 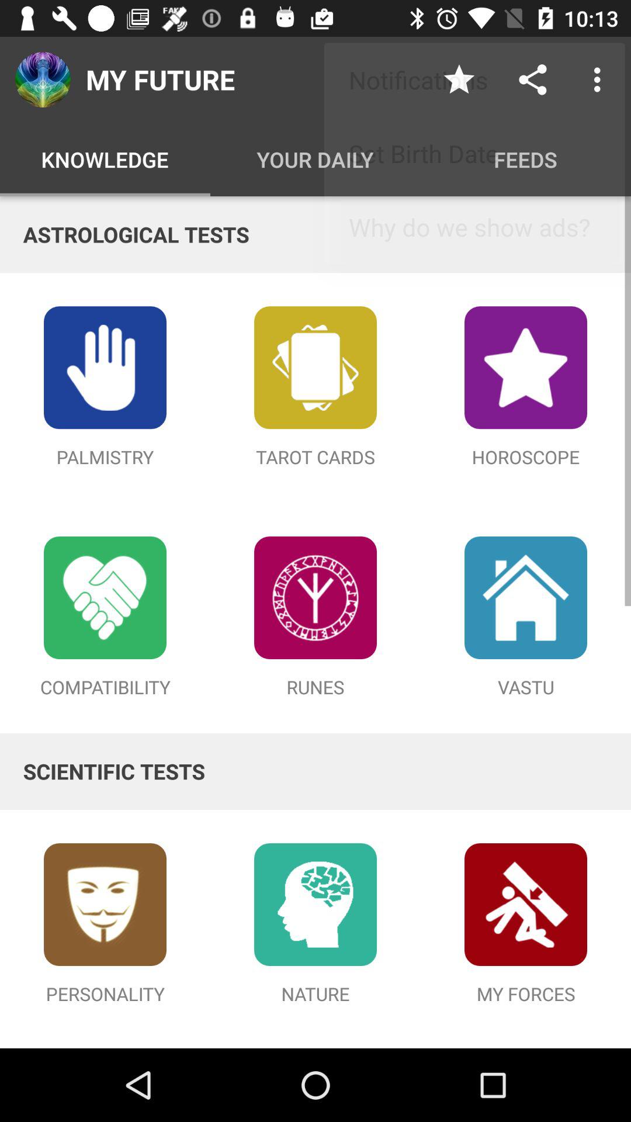 What do you see at coordinates (315, 367) in the screenshot?
I see `select the image just above text tarot cards` at bounding box center [315, 367].